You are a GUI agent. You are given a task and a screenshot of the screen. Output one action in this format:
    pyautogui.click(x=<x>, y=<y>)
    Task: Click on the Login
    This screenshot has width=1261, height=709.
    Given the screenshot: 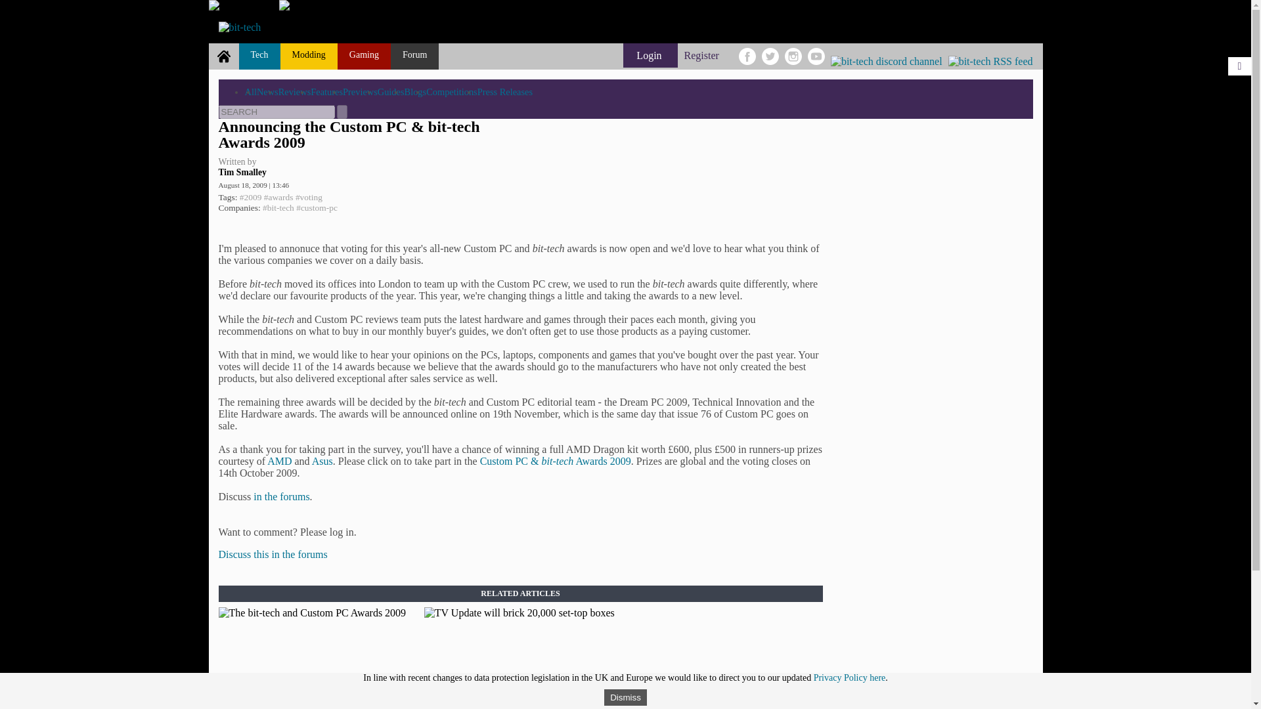 What is the action you would take?
    pyautogui.click(x=650, y=55)
    